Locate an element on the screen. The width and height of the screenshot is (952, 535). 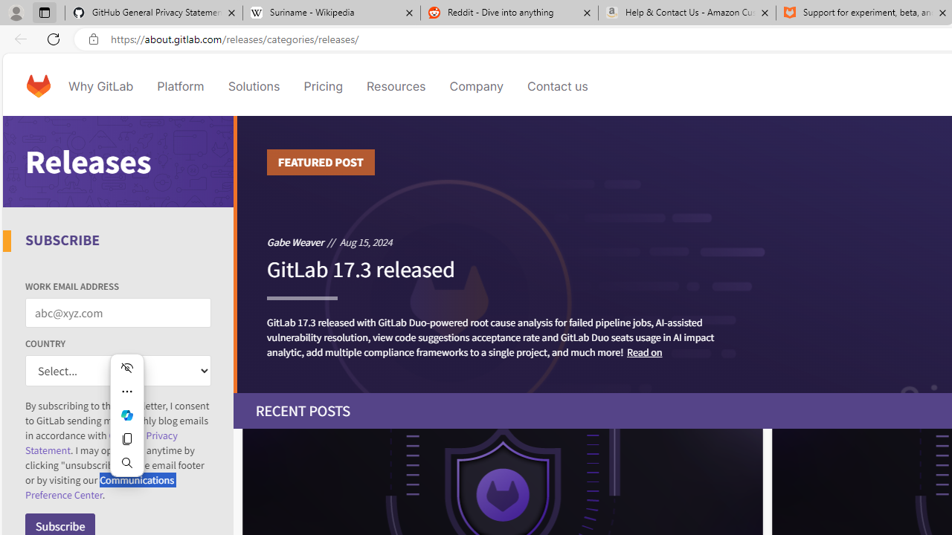
Solutions is located at coordinates (254, 86).